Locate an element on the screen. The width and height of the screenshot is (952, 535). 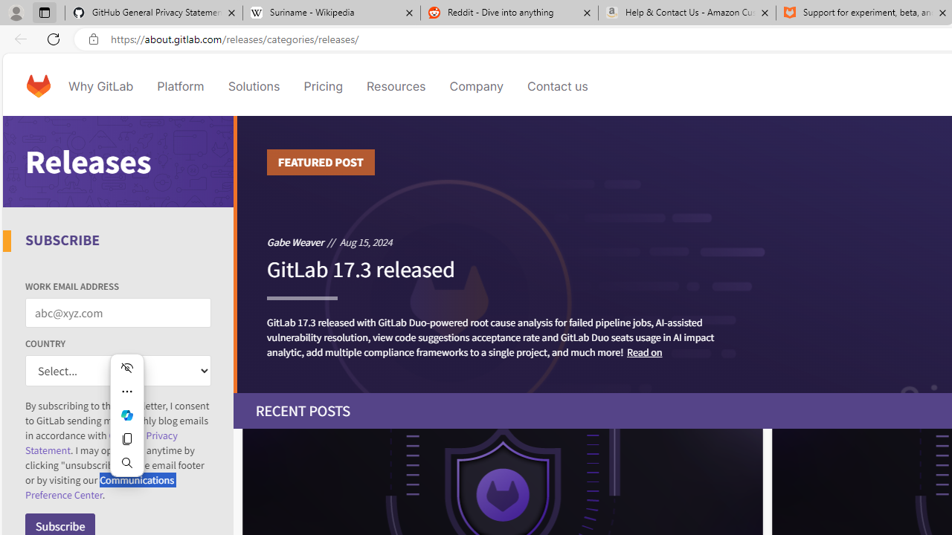
Solutions is located at coordinates (254, 86).